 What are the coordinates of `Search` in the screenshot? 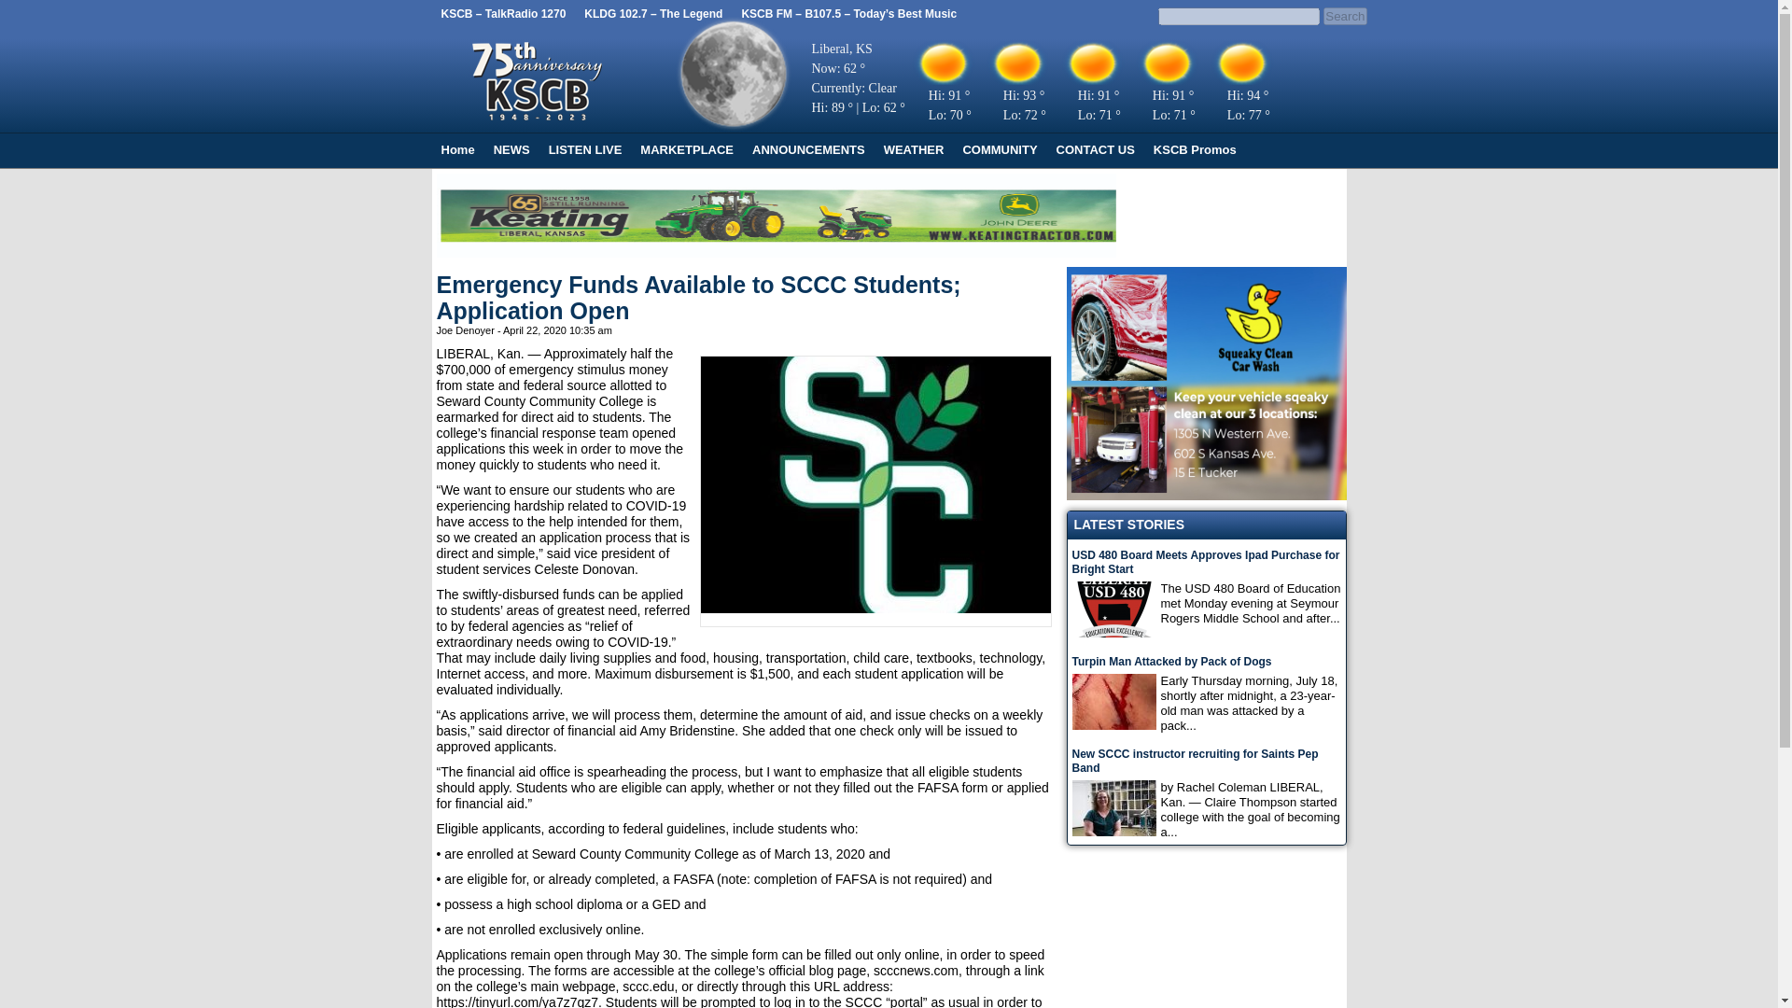 It's located at (1344, 16).